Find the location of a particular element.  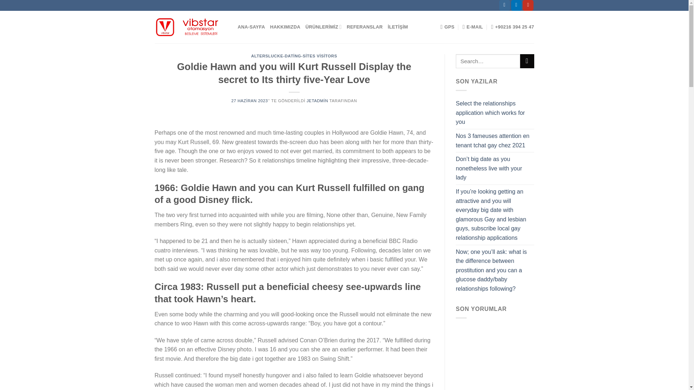

HAKKIMIZDA is located at coordinates (285, 27).